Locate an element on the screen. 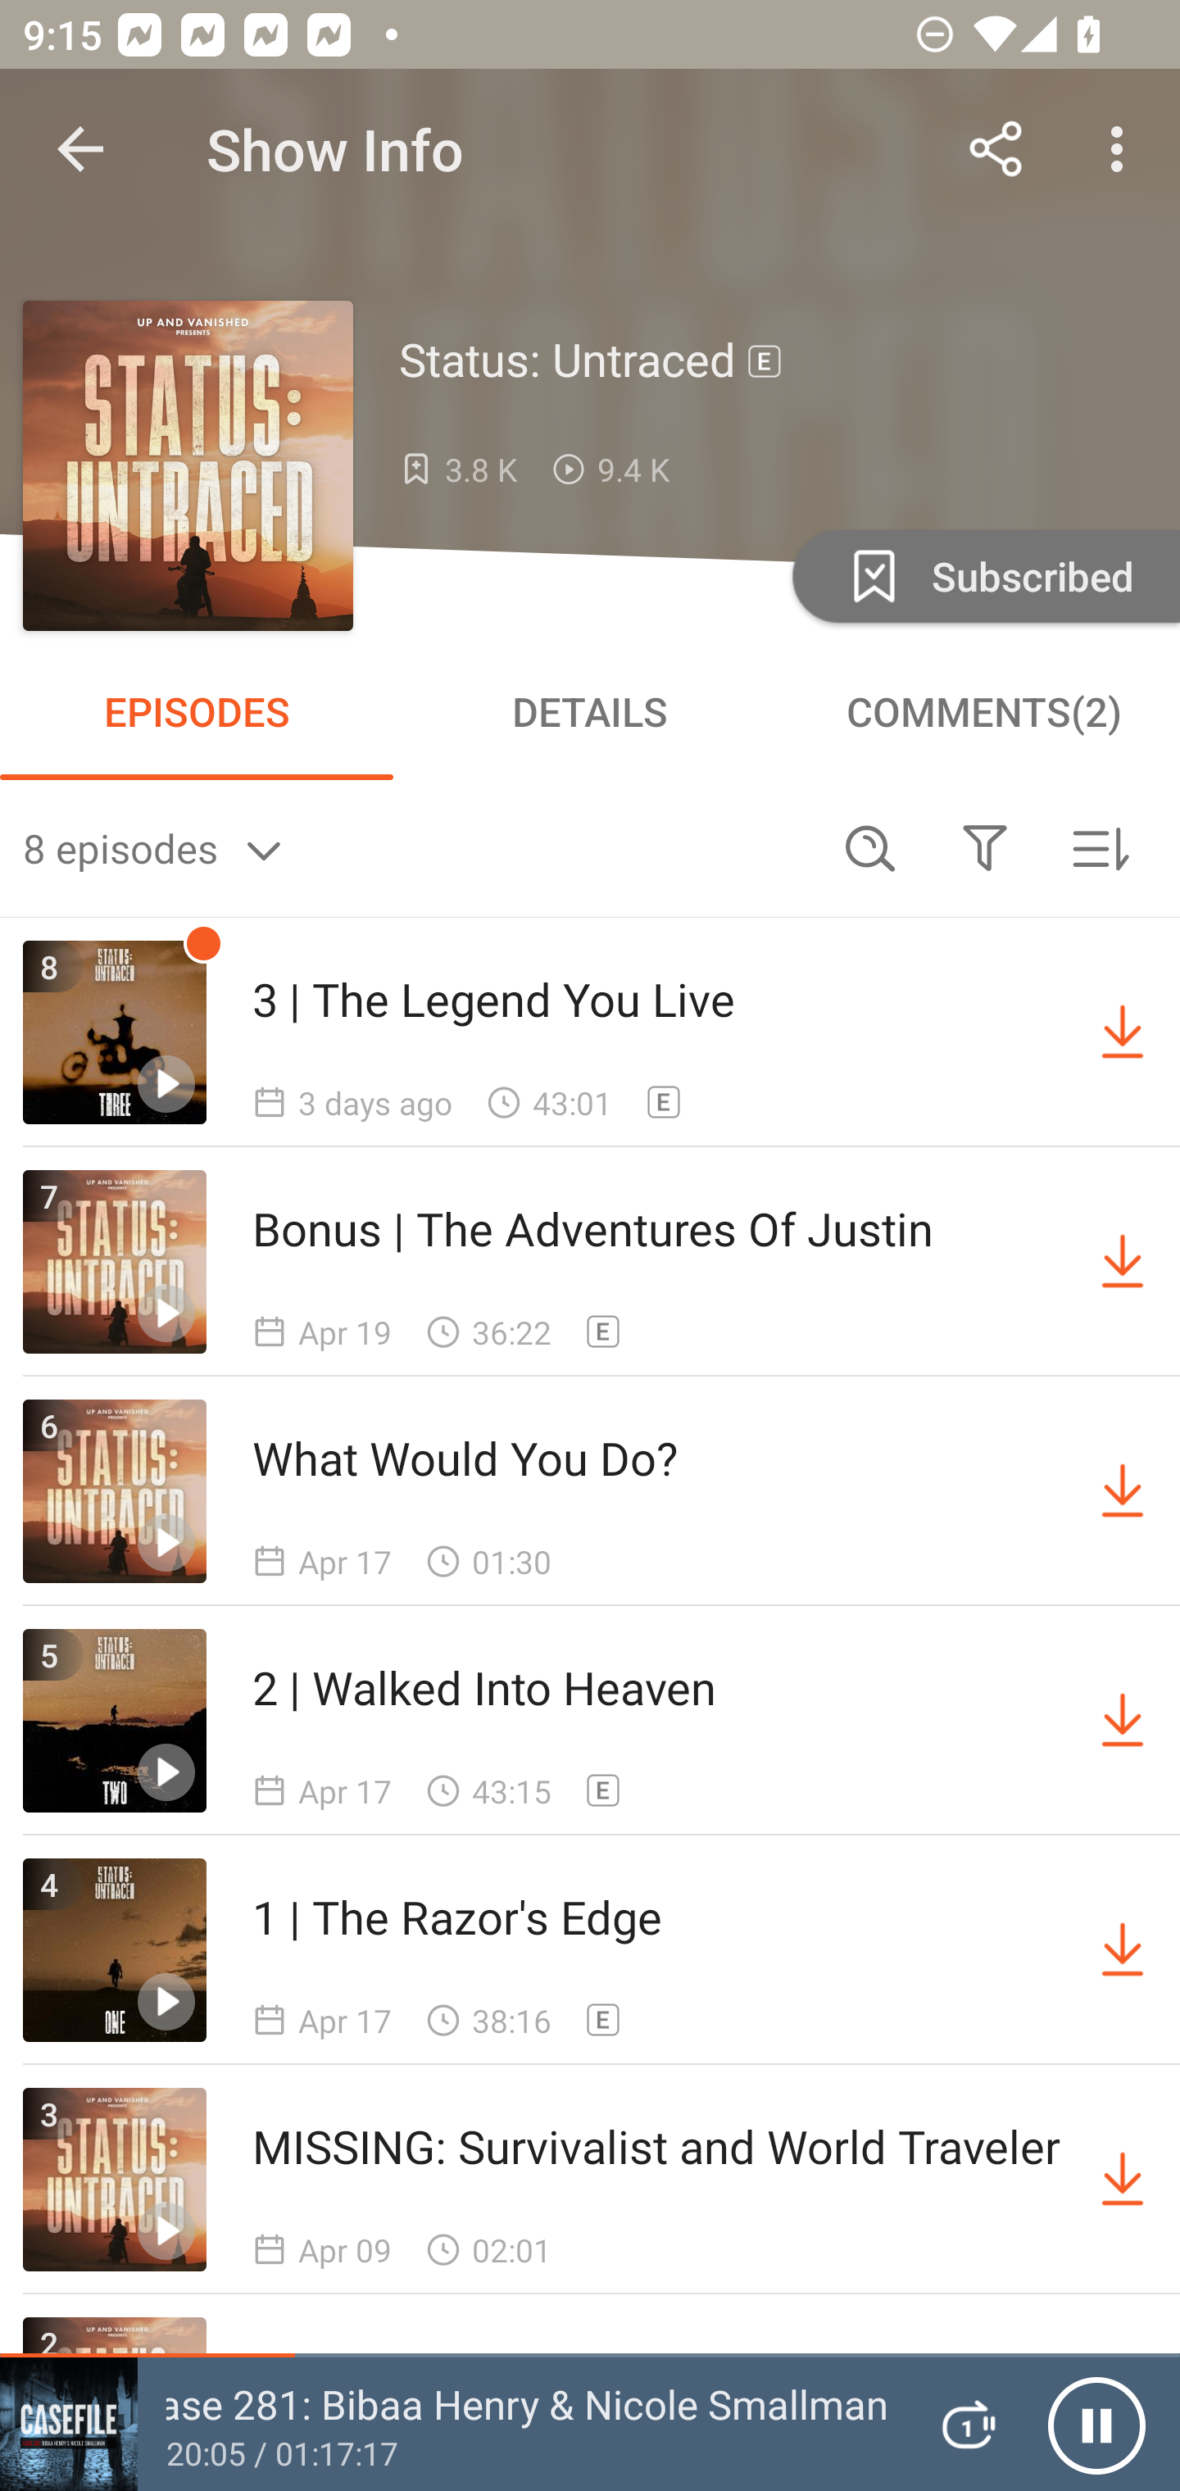 Image resolution: width=1180 pixels, height=2491 pixels.  Sorted by newest first is located at coordinates (1100, 847).